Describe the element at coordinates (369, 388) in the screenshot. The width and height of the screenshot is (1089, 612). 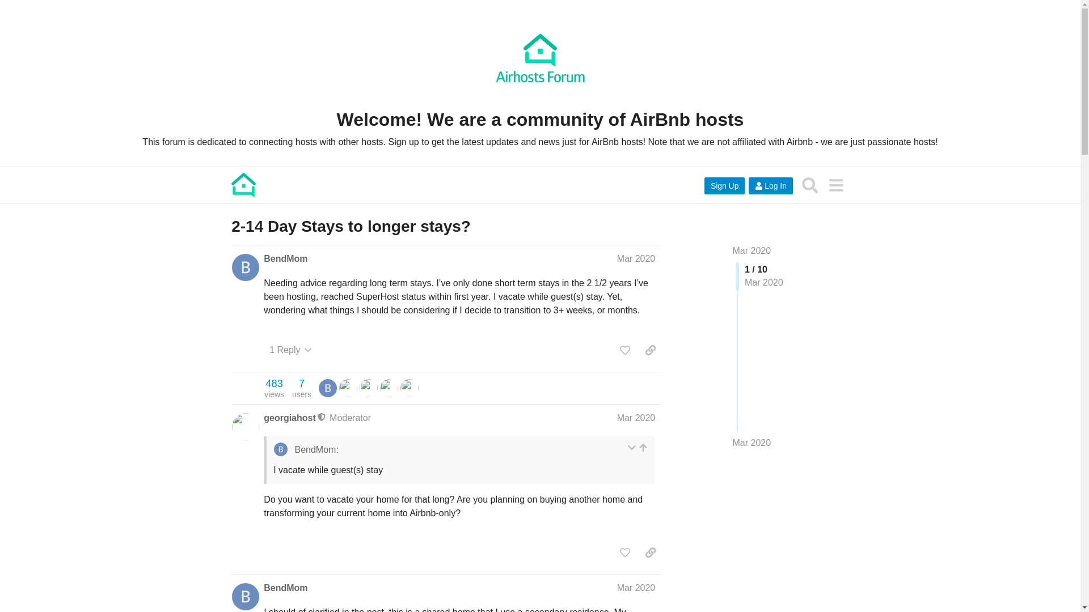
I see `Mar 2020` at that location.